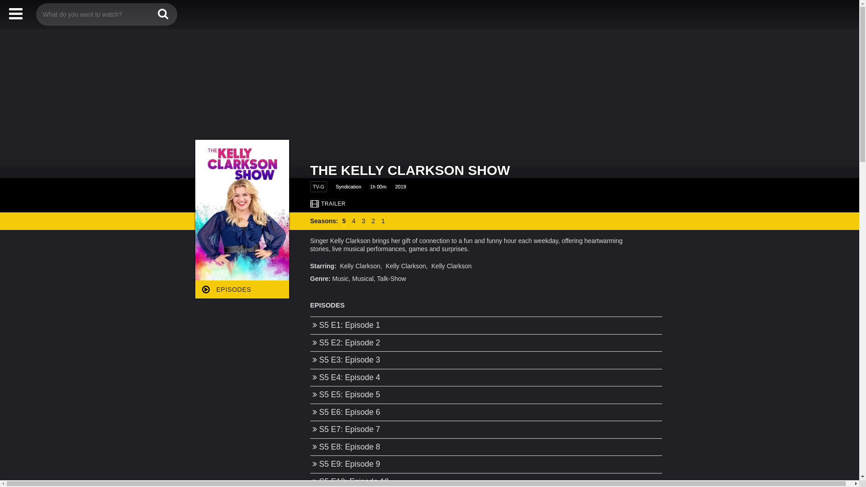  What do you see at coordinates (486, 447) in the screenshot?
I see `S5 E8: Episode 8` at bounding box center [486, 447].